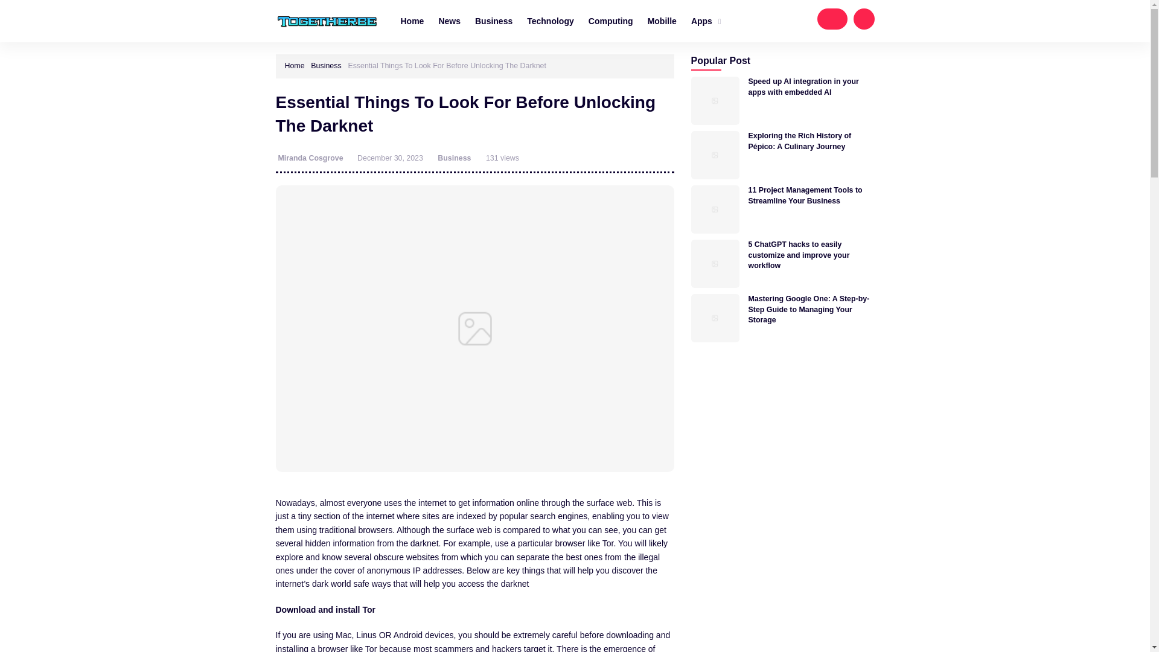 This screenshot has height=652, width=1159. What do you see at coordinates (494, 21) in the screenshot?
I see `Business` at bounding box center [494, 21].